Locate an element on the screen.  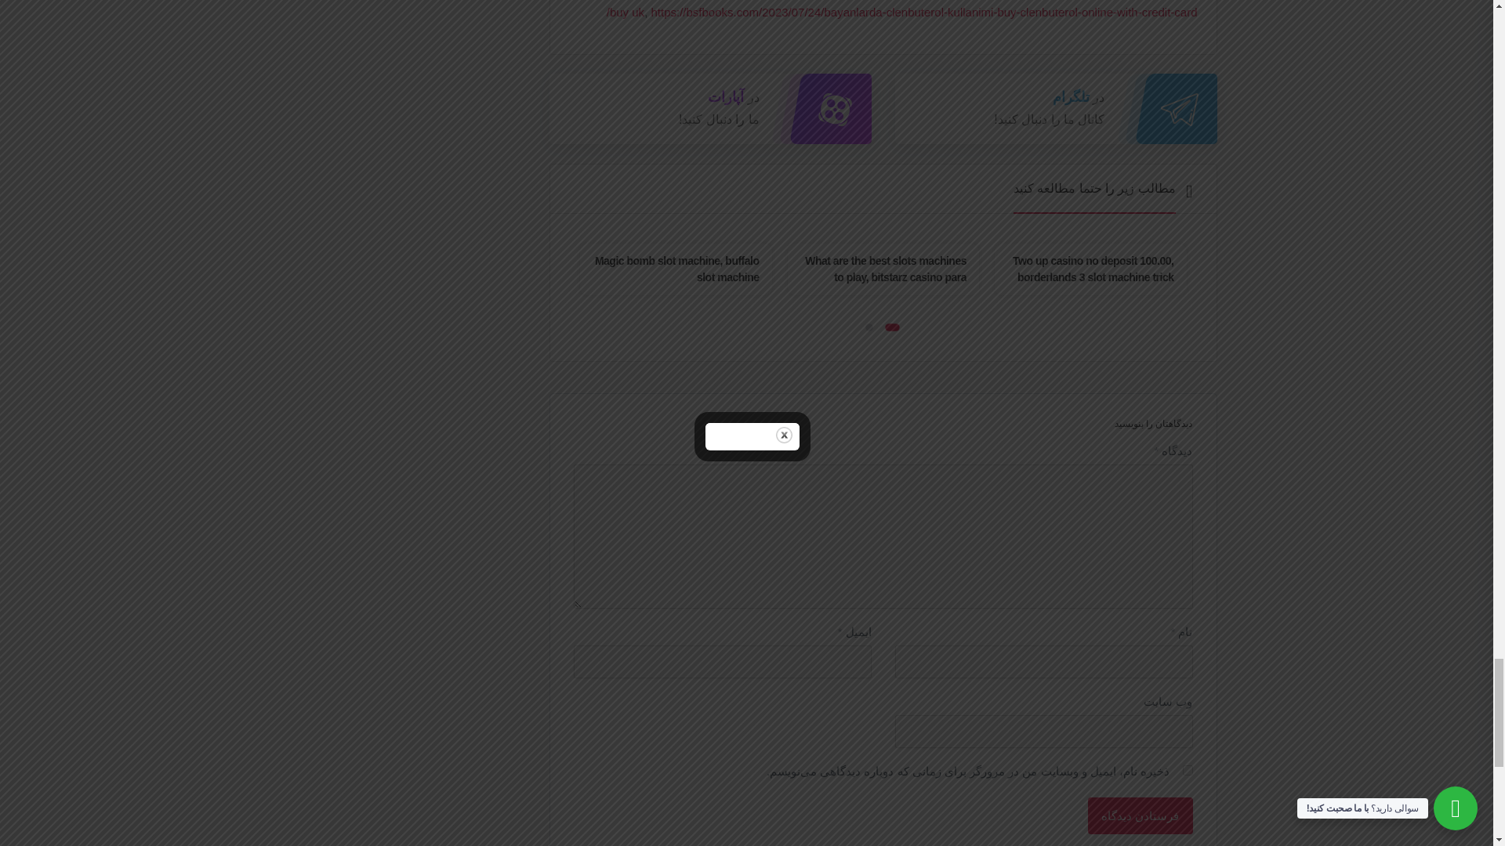
yes is located at coordinates (1187, 771).